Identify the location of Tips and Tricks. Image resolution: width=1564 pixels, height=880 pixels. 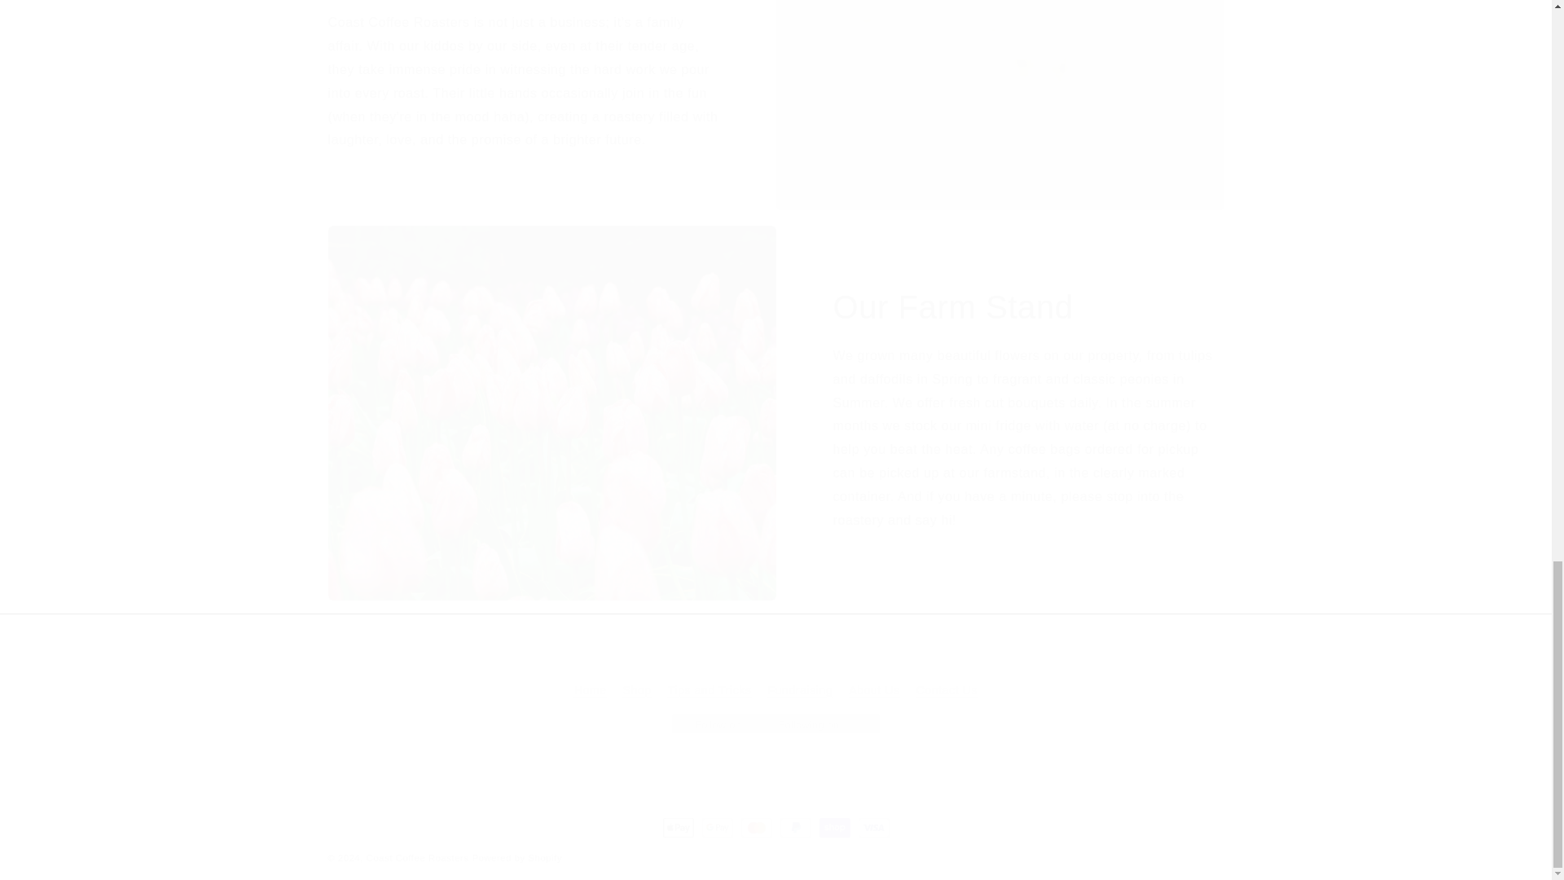
(710, 691).